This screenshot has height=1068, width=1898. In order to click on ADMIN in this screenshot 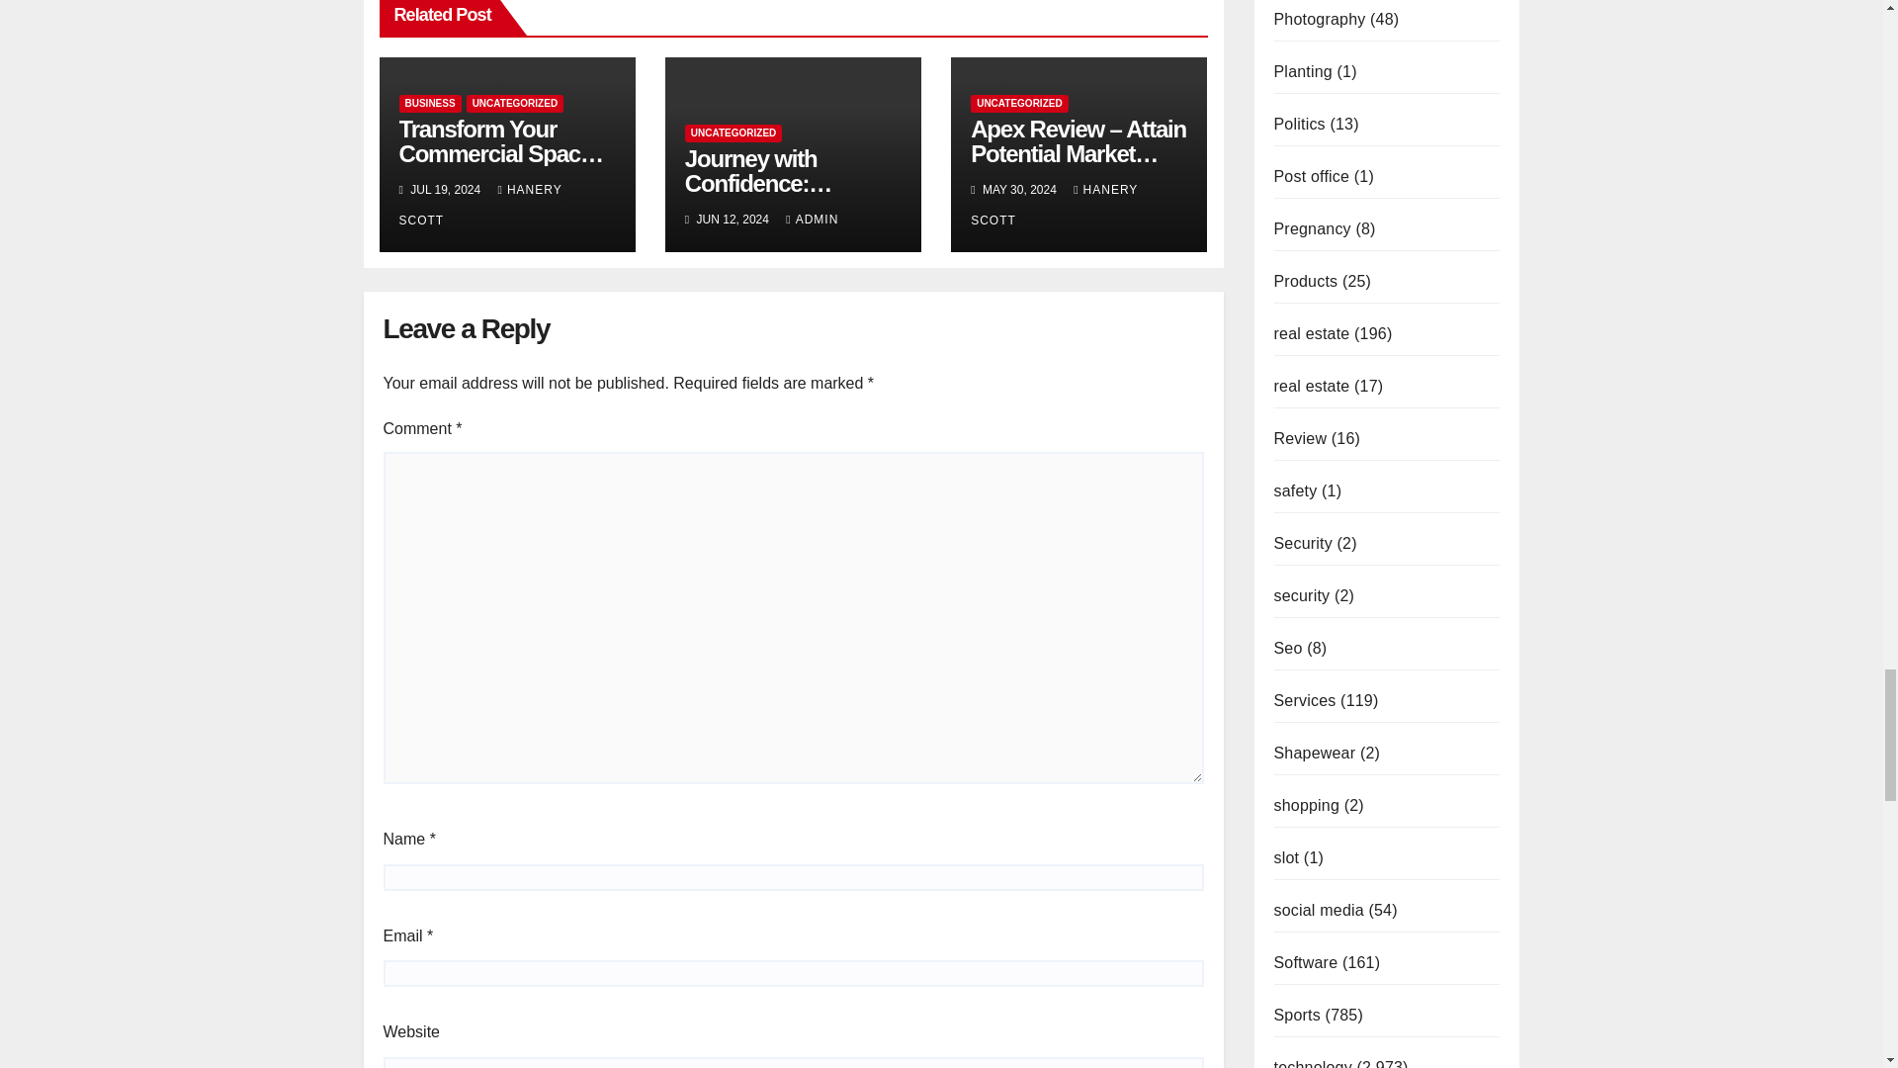, I will do `click(812, 219)`.